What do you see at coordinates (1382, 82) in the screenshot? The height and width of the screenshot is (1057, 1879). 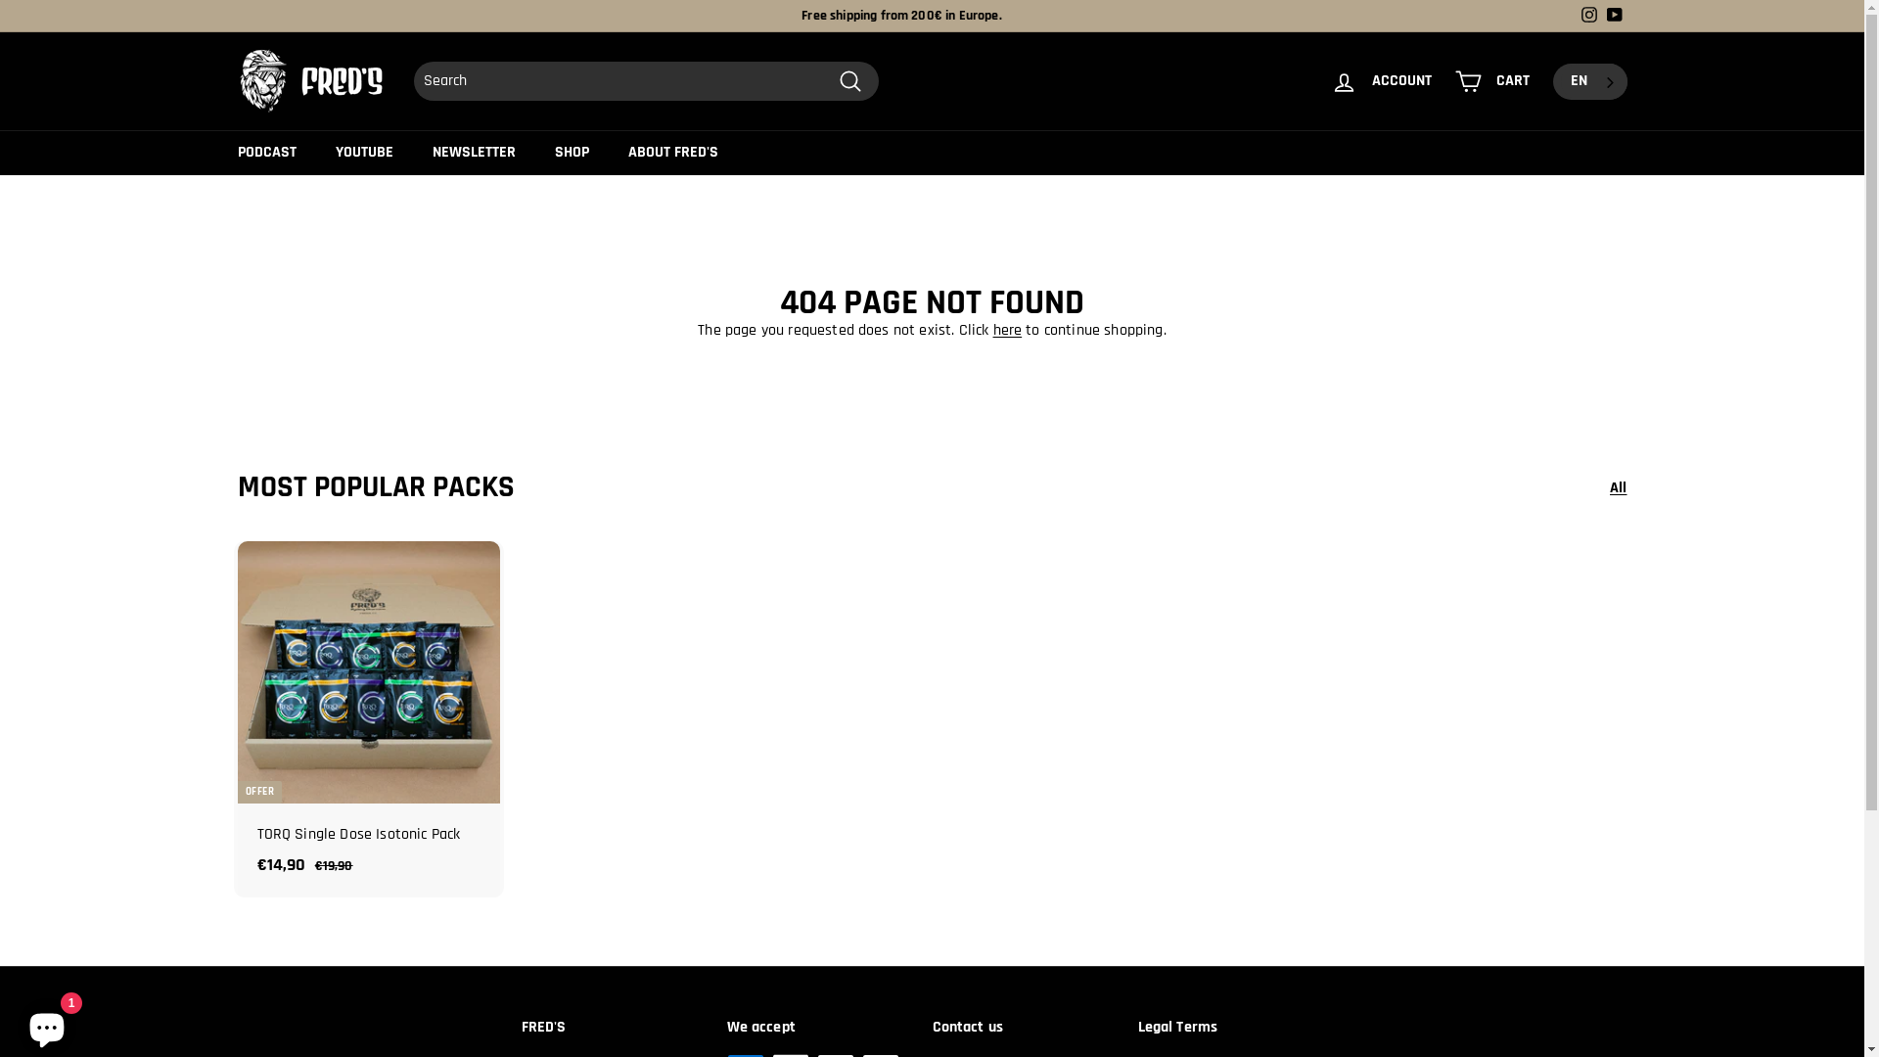 I see `ACCOUNT` at bounding box center [1382, 82].